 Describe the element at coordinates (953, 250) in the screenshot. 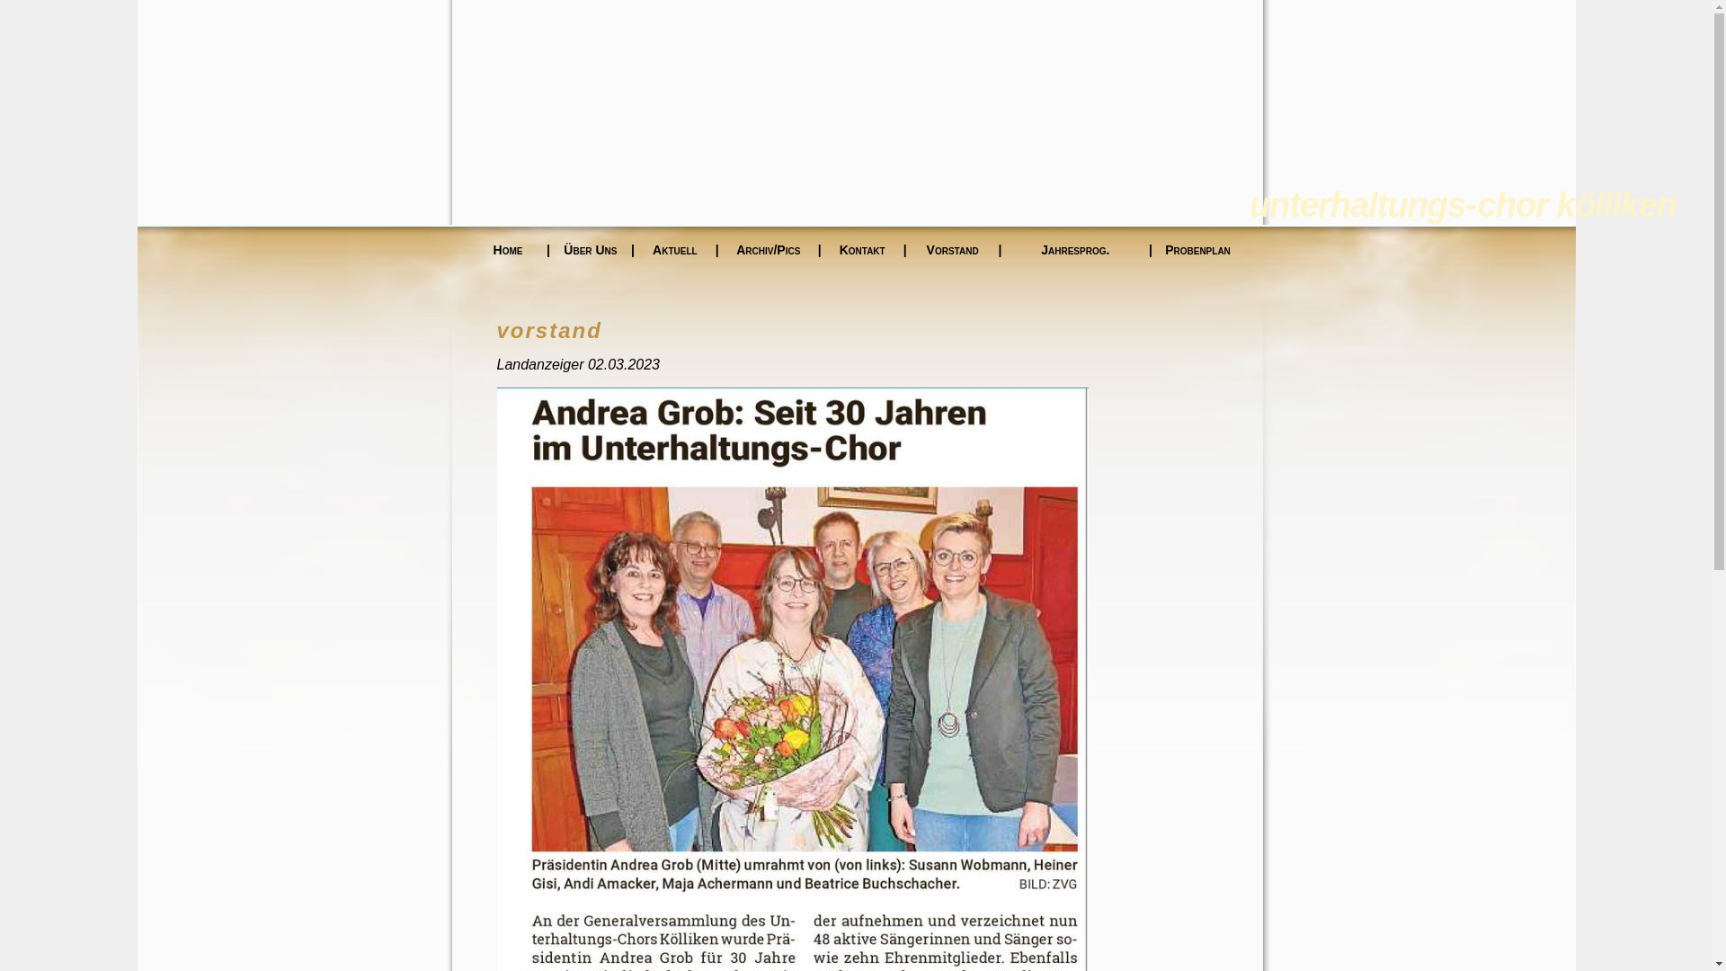

I see `Vorstand` at that location.